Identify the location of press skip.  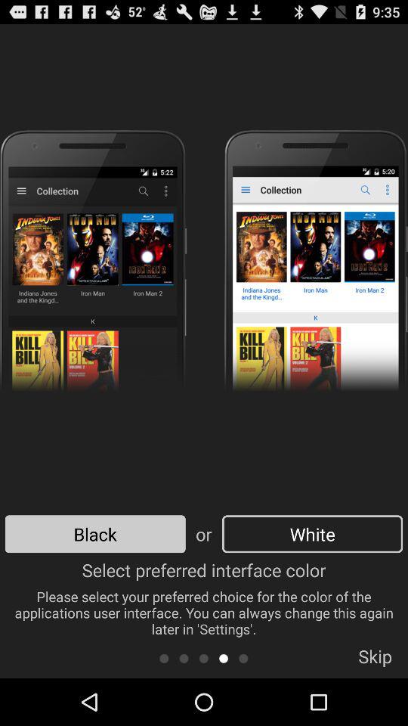
(375, 661).